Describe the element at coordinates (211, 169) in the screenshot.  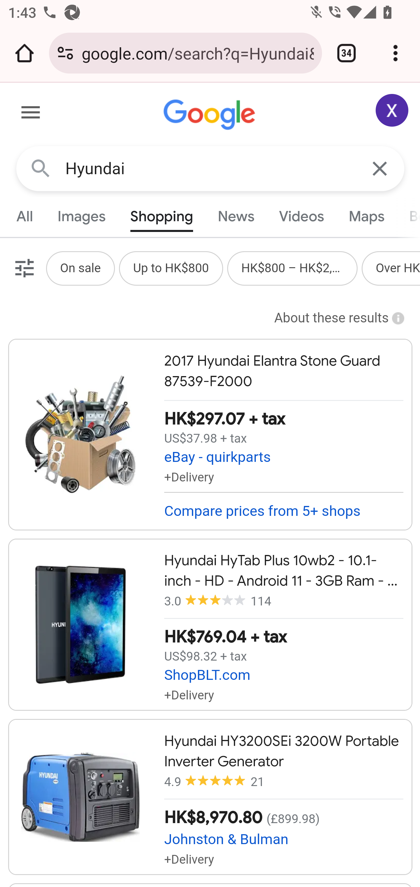
I see `Hyundai` at that location.